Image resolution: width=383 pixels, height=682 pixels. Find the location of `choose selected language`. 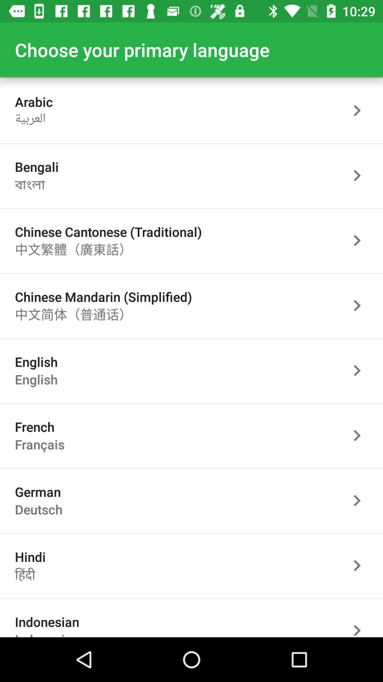

choose selected language is located at coordinates (361, 305).